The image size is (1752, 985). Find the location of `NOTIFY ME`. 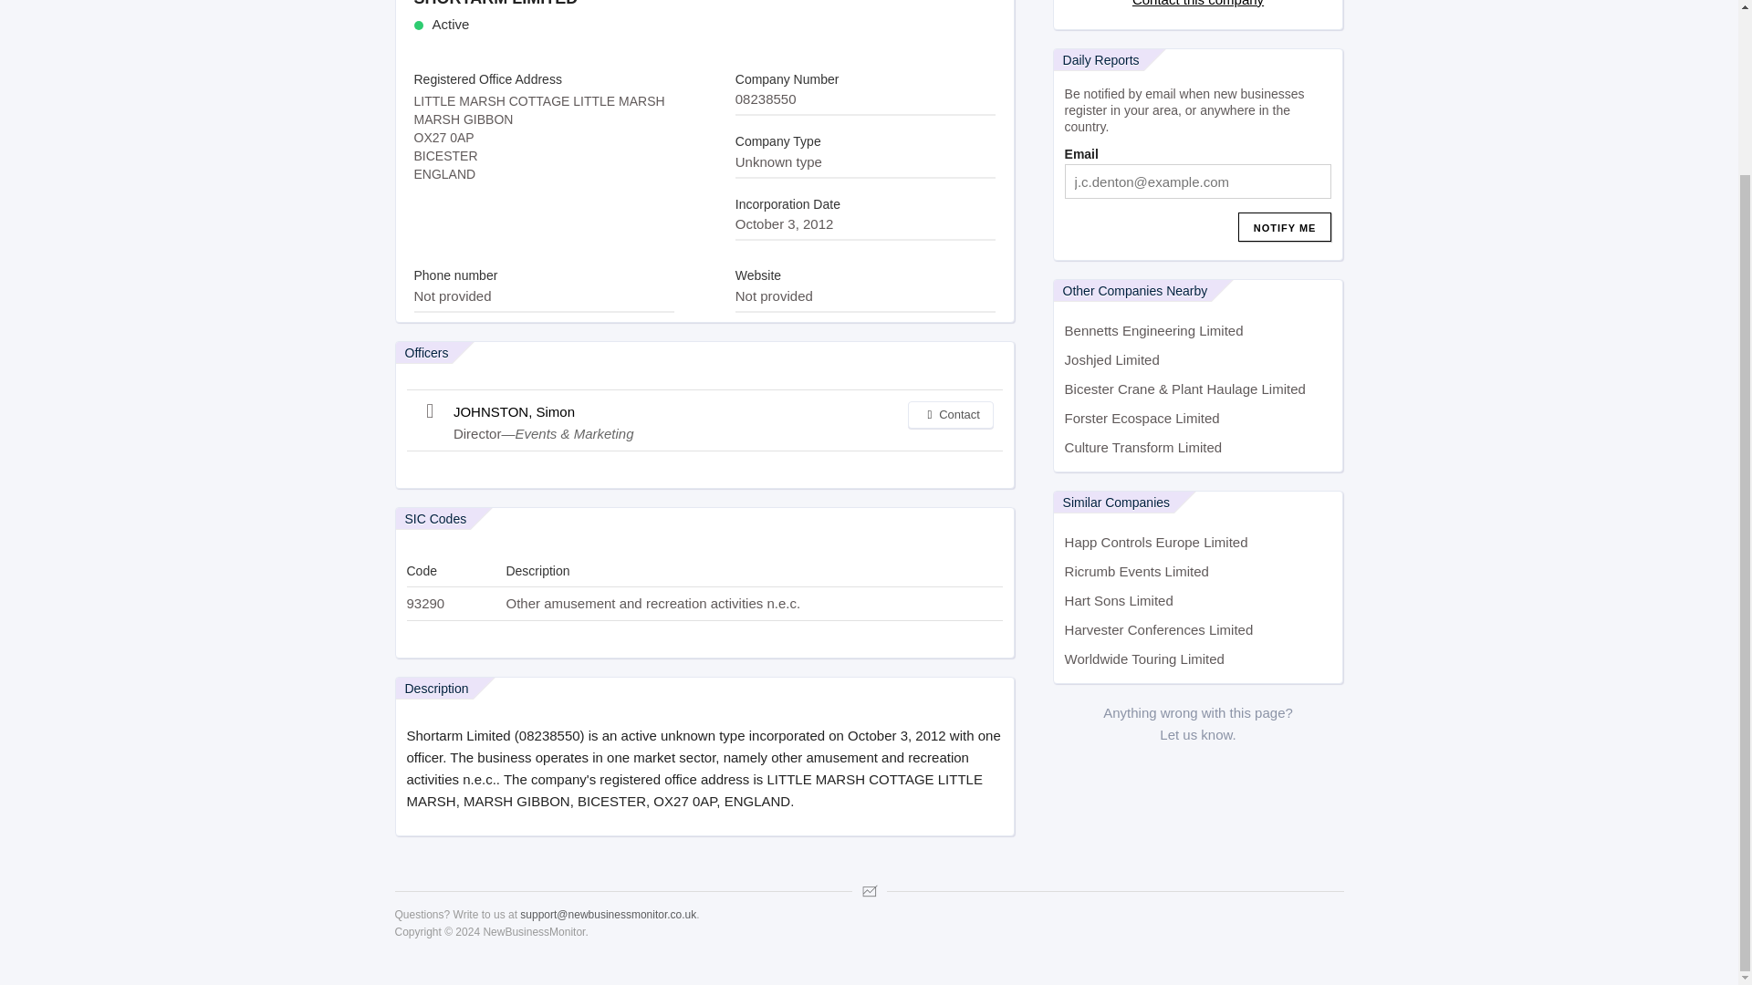

NOTIFY ME is located at coordinates (1285, 226).